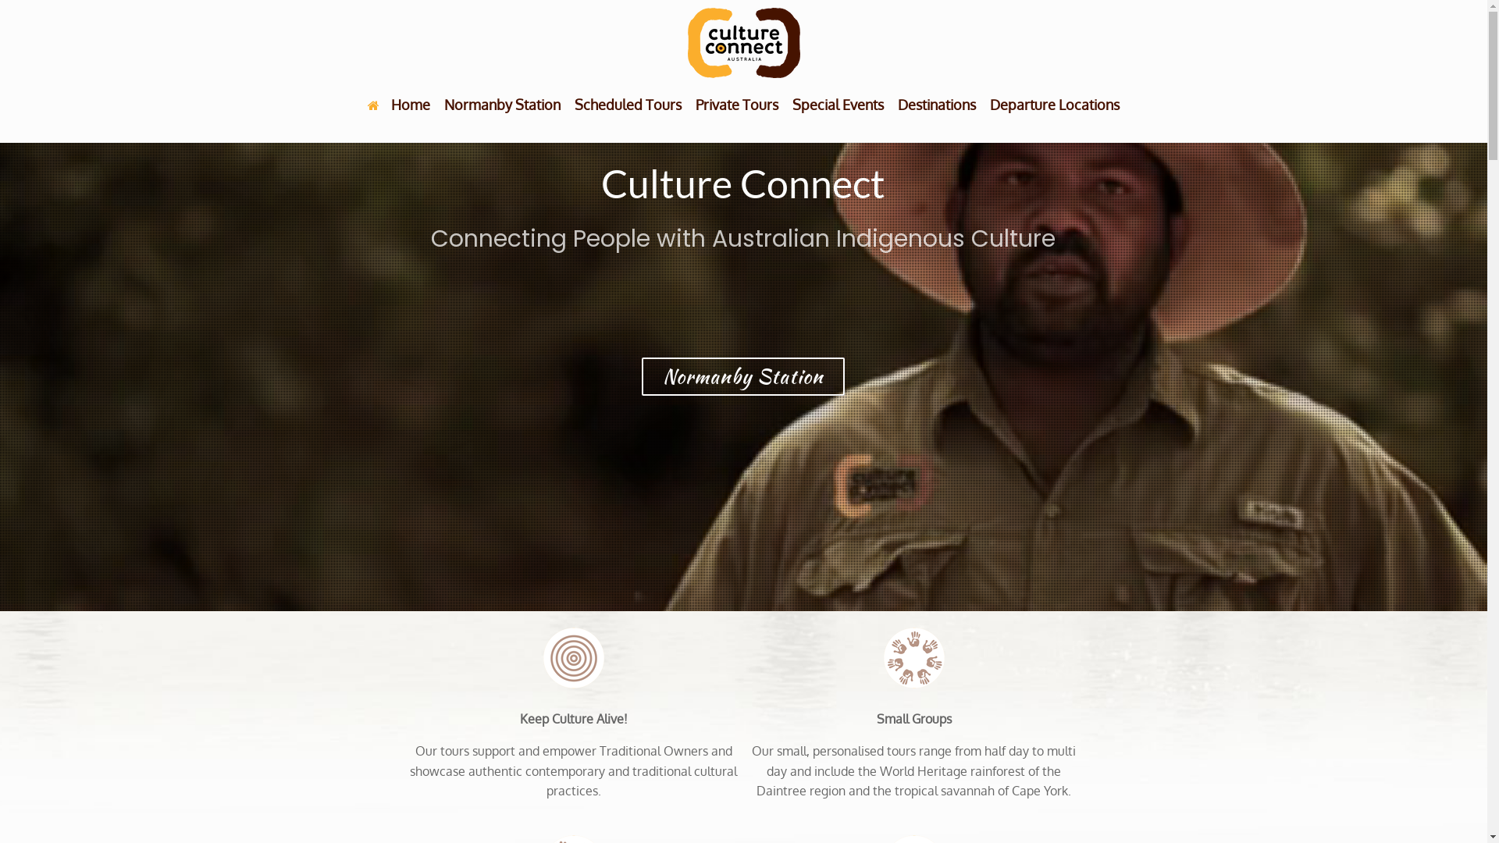  What do you see at coordinates (628, 105) in the screenshot?
I see `Scheduled Tours` at bounding box center [628, 105].